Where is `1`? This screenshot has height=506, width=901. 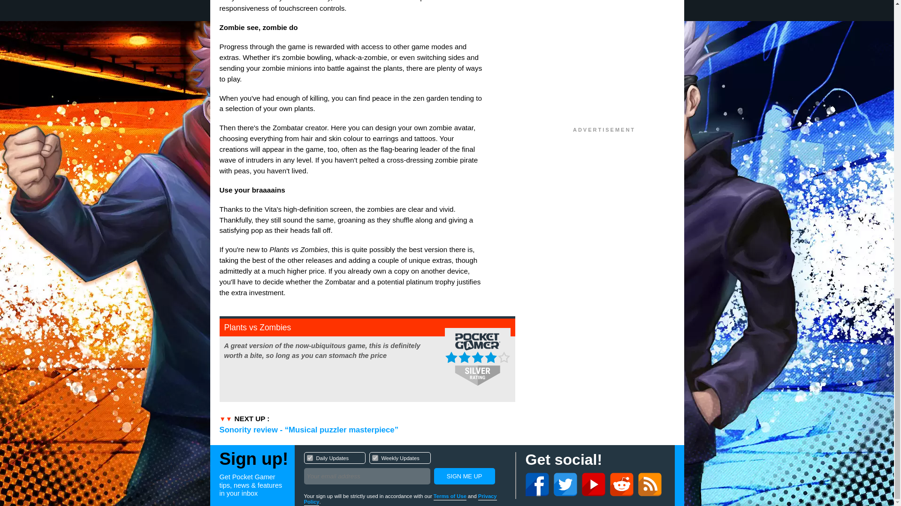
1 is located at coordinates (405, 469).